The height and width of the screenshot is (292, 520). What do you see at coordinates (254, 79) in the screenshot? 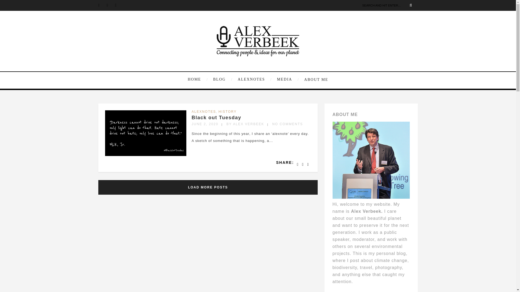
I see `ALEXNOTES` at bounding box center [254, 79].